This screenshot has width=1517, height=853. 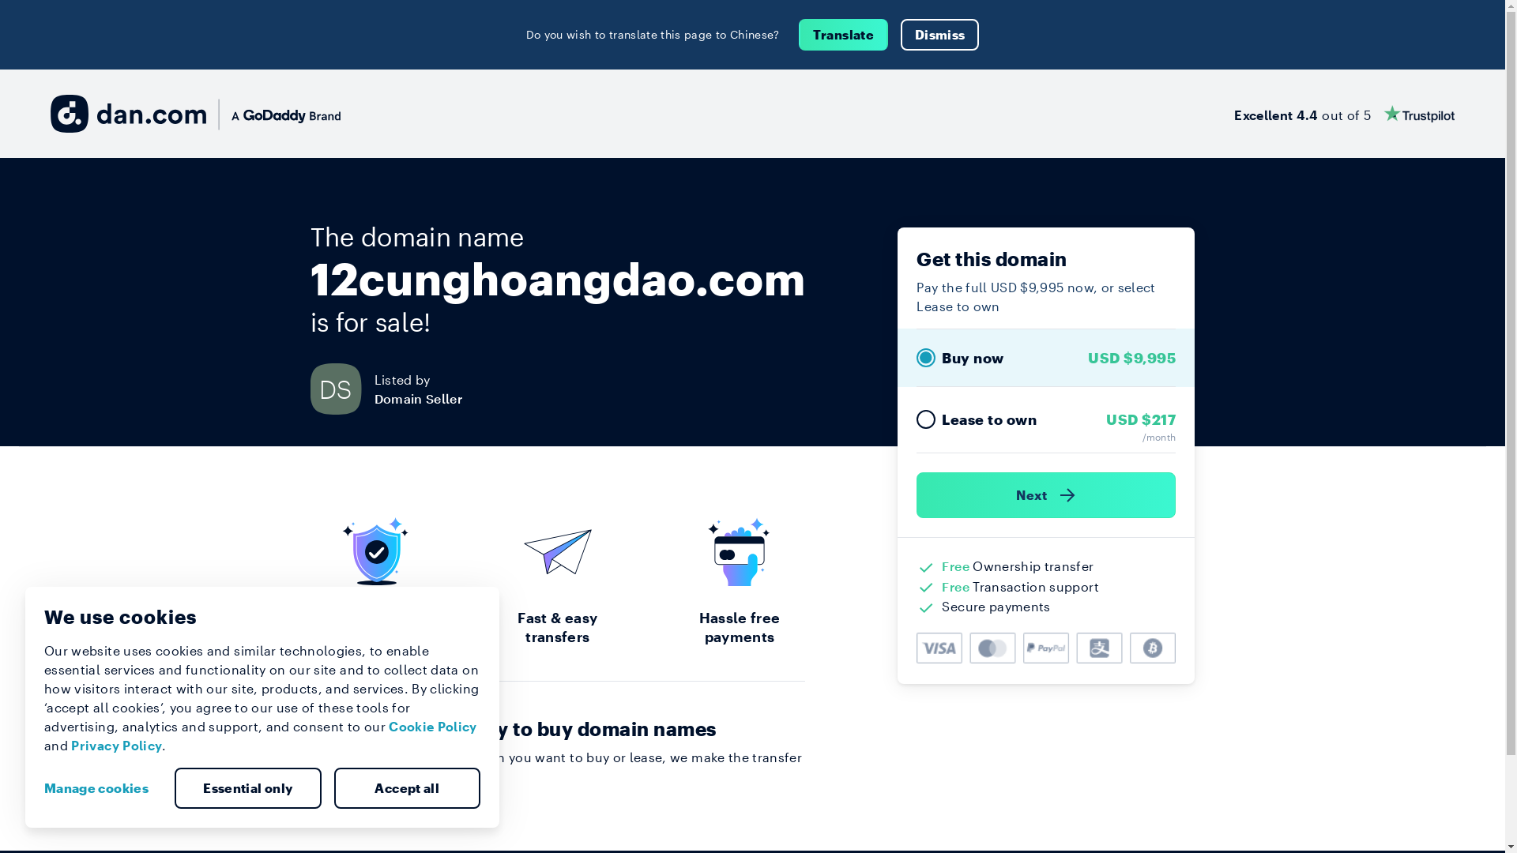 What do you see at coordinates (1046, 495) in the screenshot?
I see `Next
)` at bounding box center [1046, 495].